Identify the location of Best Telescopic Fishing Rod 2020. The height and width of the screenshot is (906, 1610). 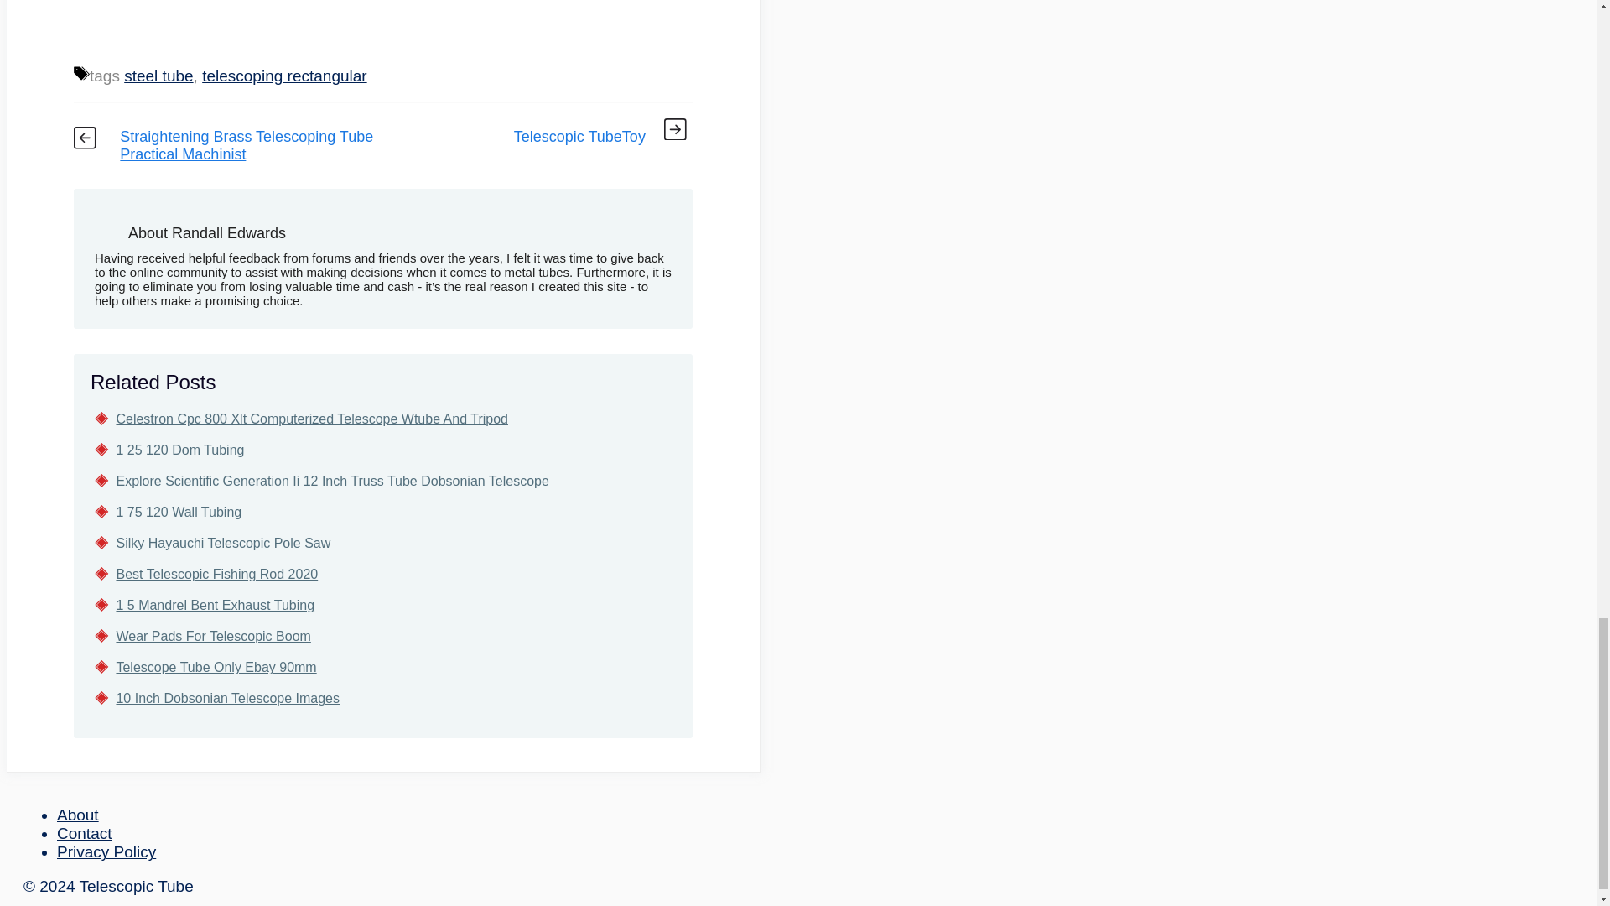
(216, 574).